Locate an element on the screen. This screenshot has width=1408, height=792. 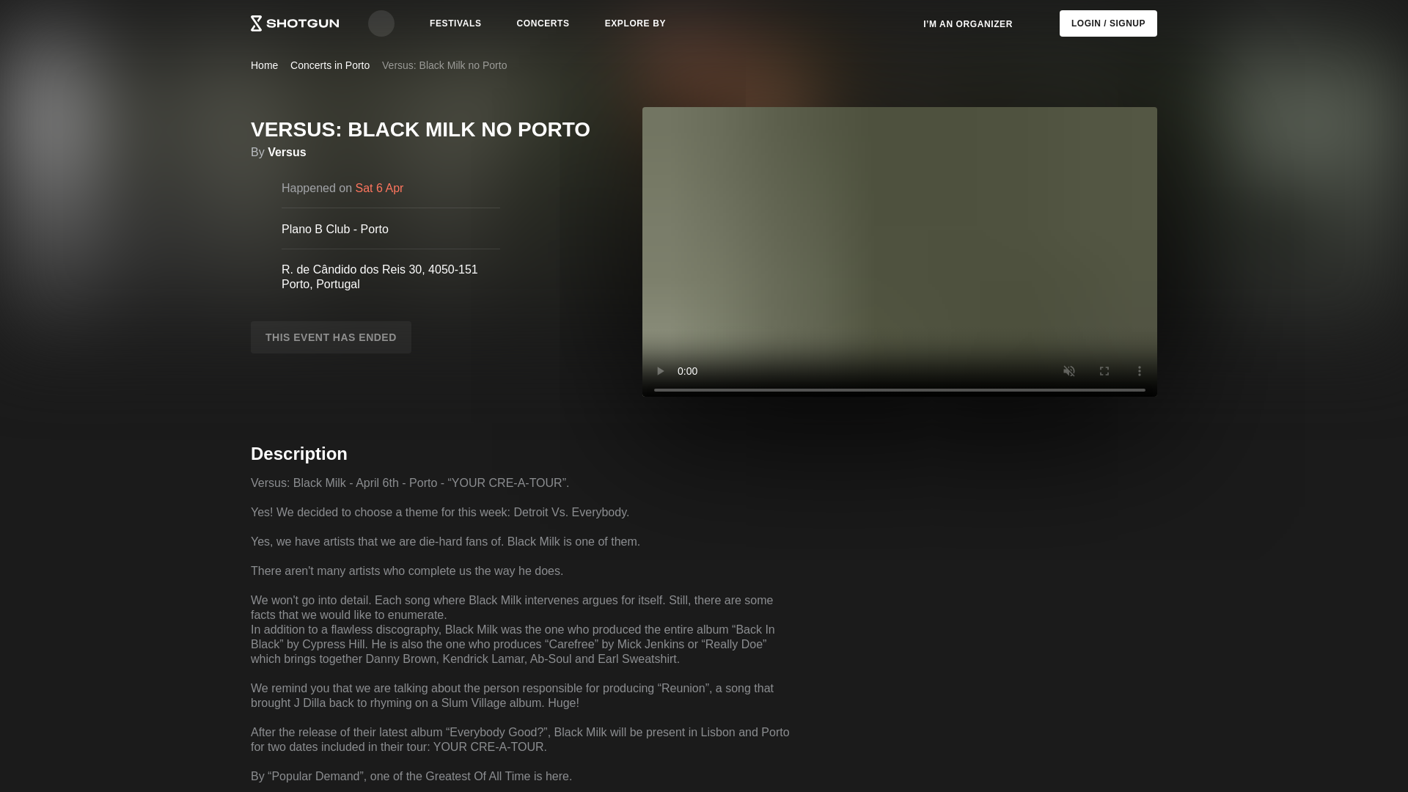
Concerts in Porto is located at coordinates (329, 65).